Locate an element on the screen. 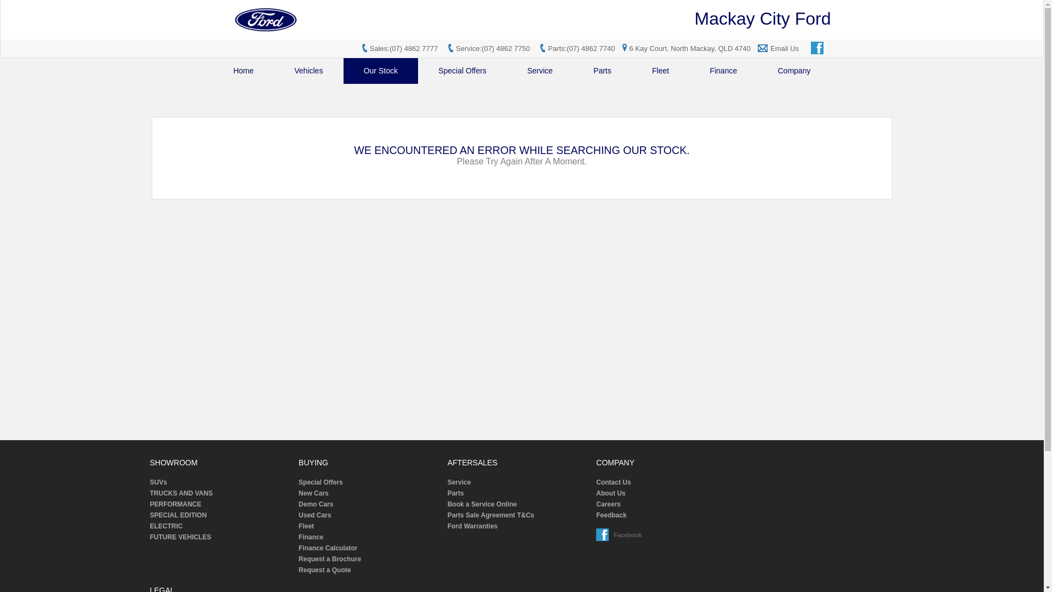 This screenshot has height=592, width=1052. Vehicles is located at coordinates (308, 71).